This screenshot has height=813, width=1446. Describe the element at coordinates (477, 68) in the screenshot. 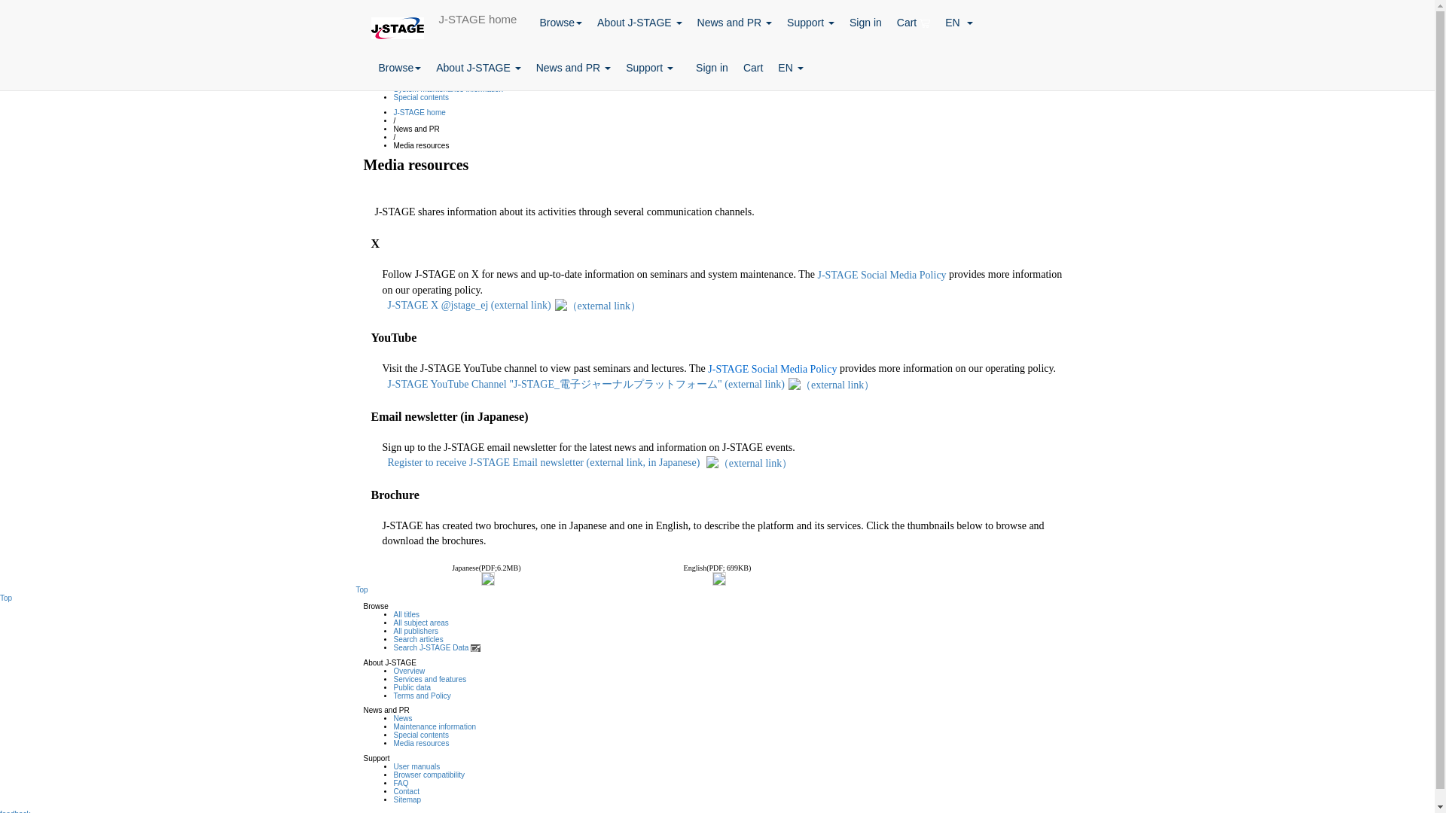

I see `About J-STAGE` at that location.